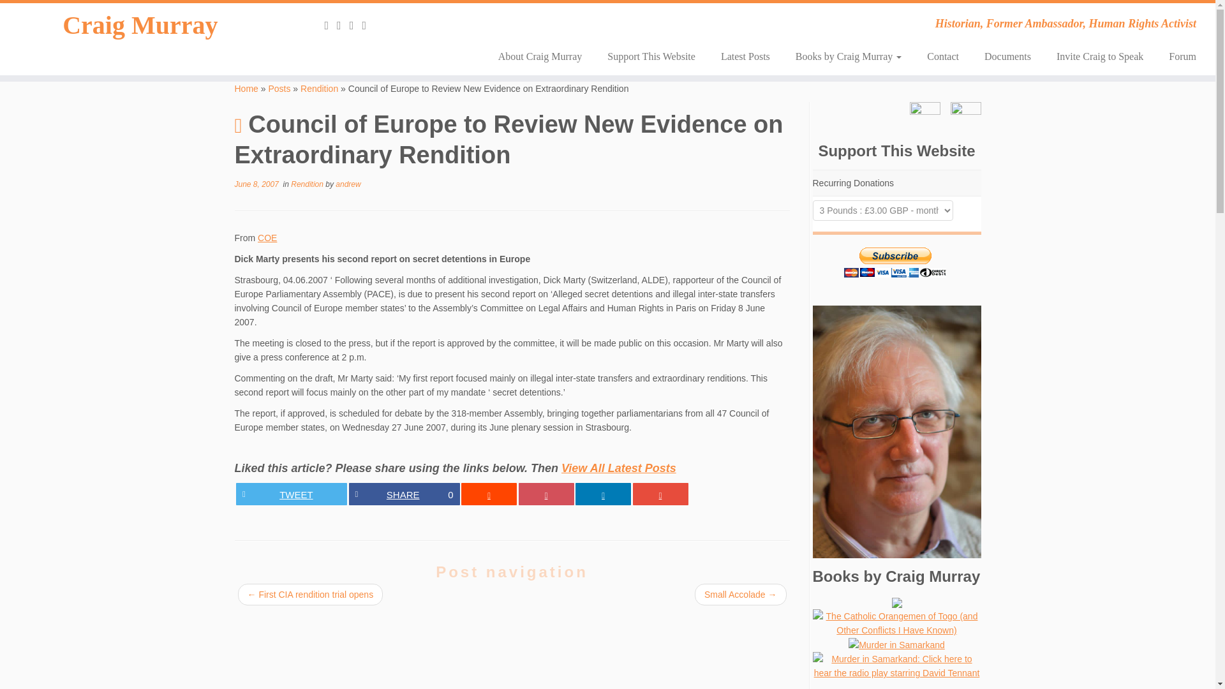 This screenshot has width=1225, height=689. I want to click on Craig Murray, so click(140, 26).